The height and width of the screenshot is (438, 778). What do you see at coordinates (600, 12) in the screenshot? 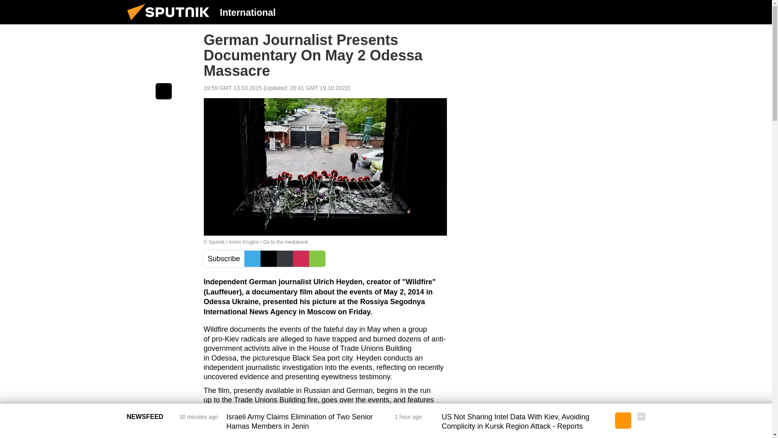
I see `Authorization` at bounding box center [600, 12].